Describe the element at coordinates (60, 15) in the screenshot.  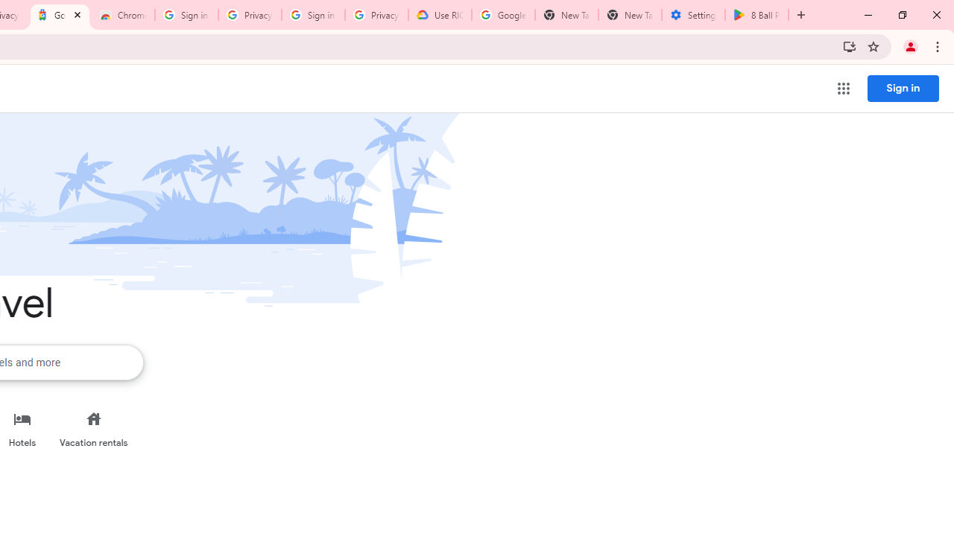
I see `Google` at that location.